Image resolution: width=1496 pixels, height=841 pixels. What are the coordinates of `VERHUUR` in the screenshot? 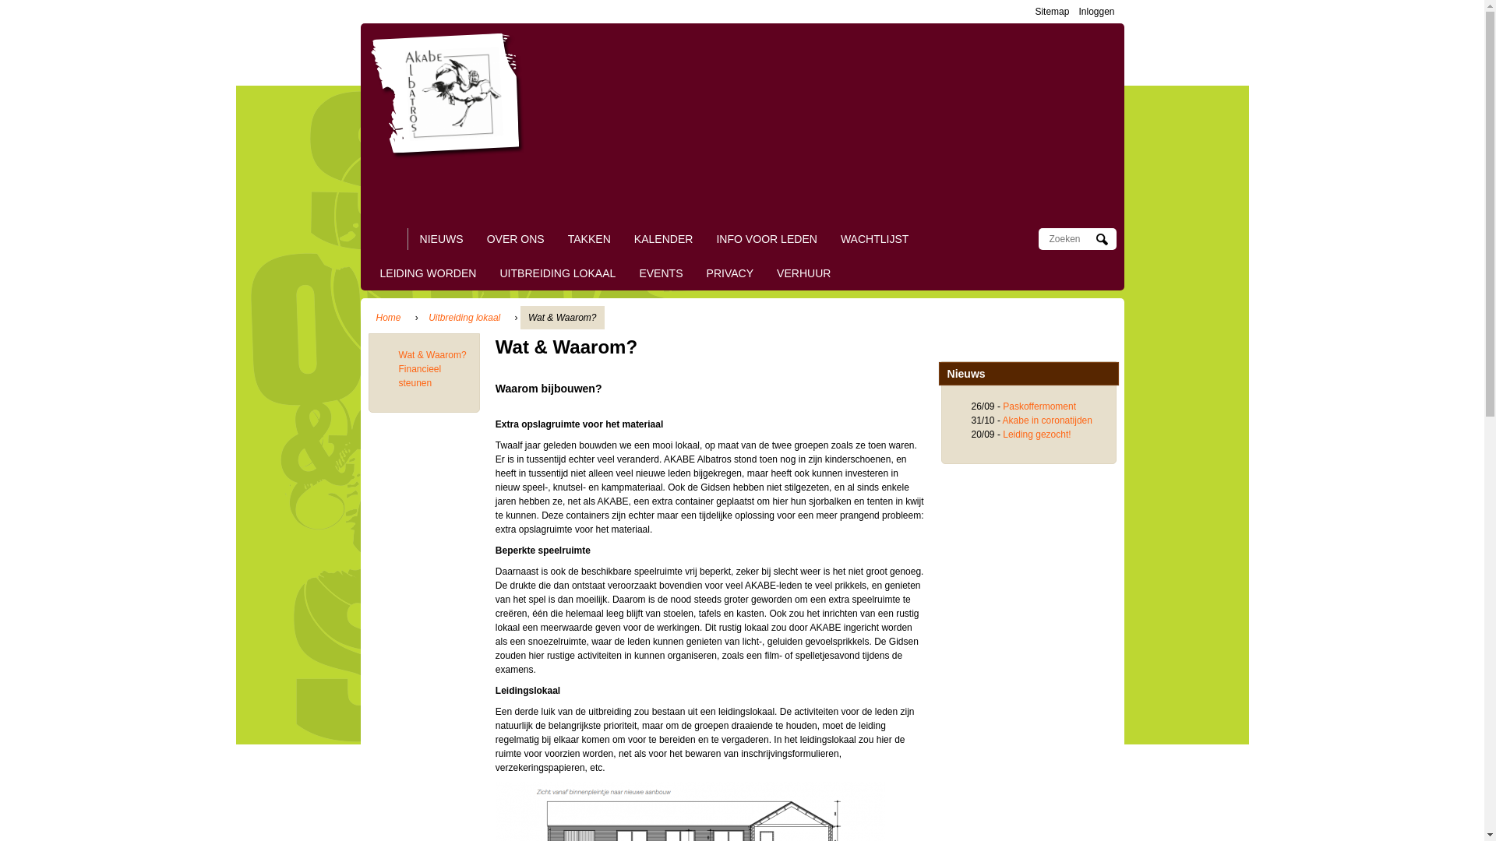 It's located at (804, 273).